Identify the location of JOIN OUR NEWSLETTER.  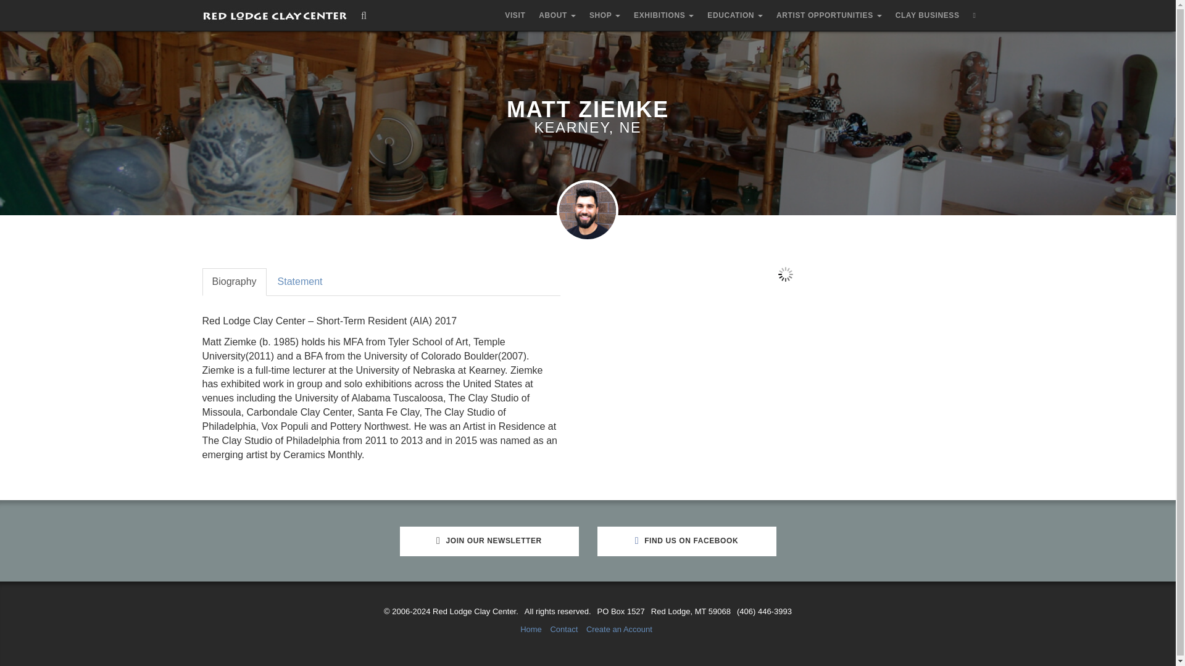
(489, 541).